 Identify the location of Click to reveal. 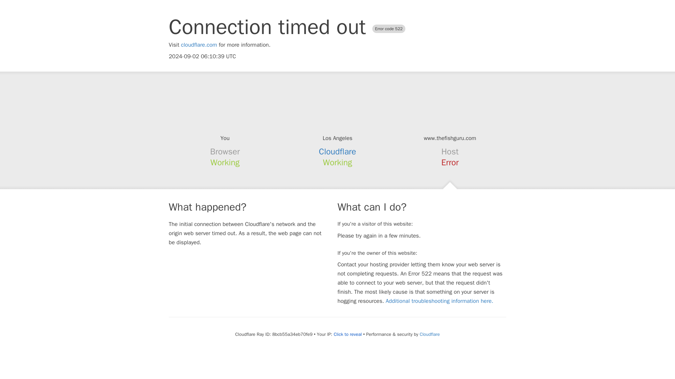
(347, 334).